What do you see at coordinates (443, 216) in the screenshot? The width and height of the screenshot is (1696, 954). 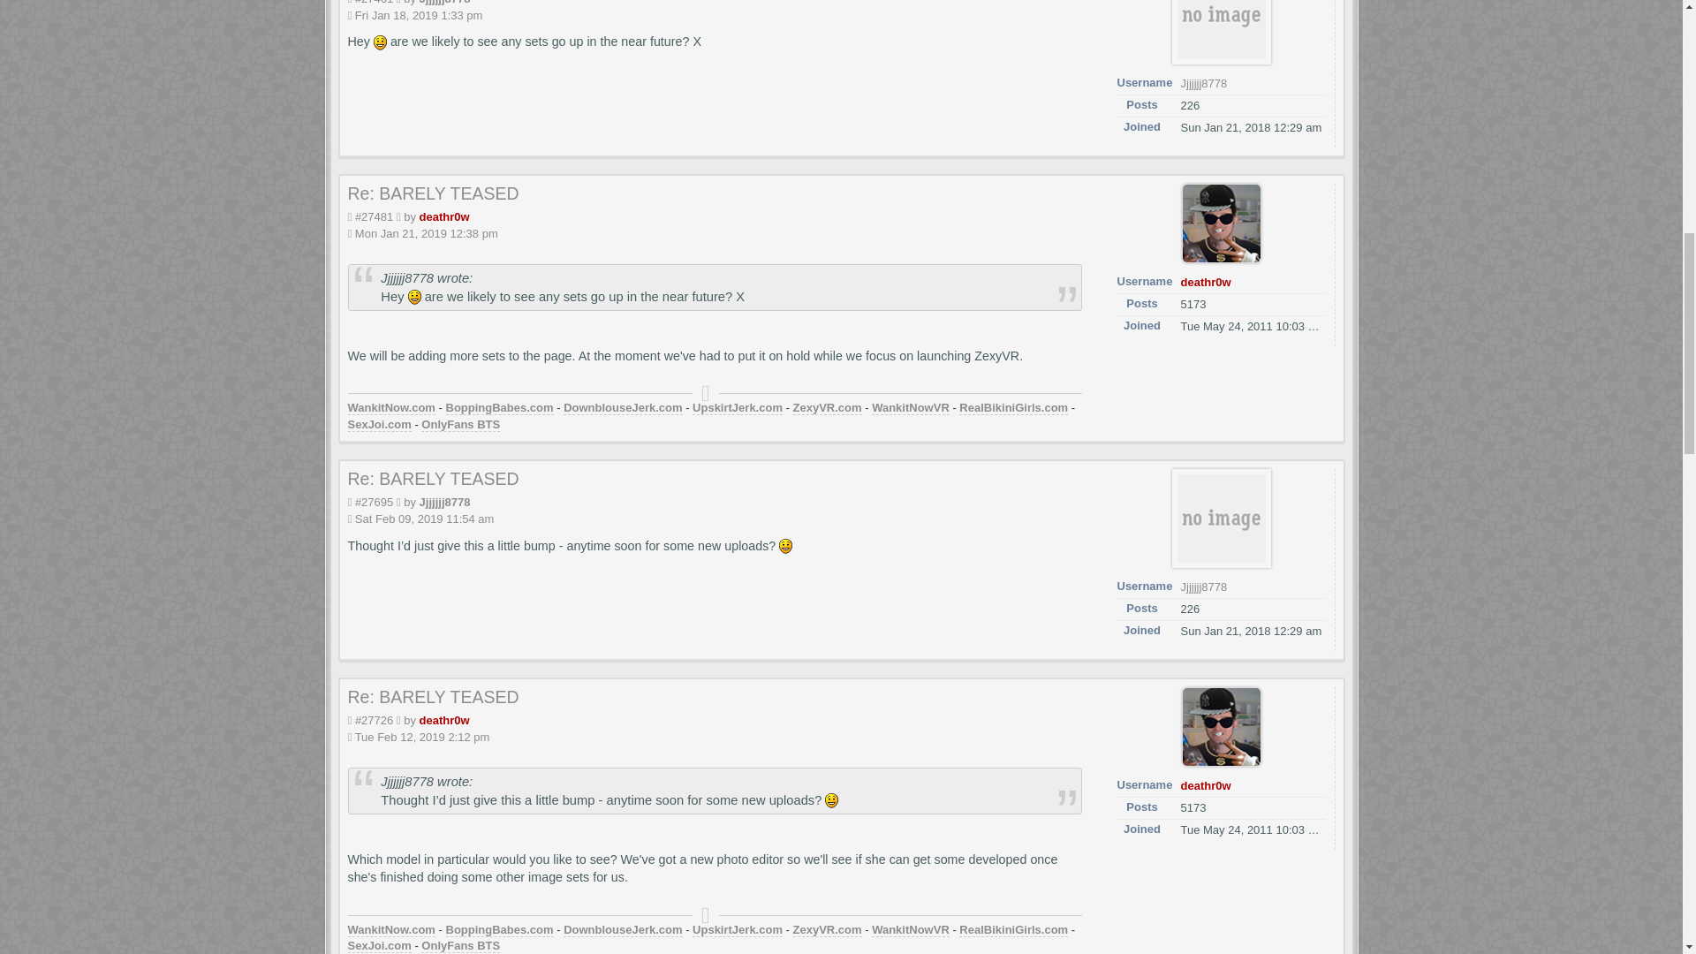 I see `deathr0w` at bounding box center [443, 216].